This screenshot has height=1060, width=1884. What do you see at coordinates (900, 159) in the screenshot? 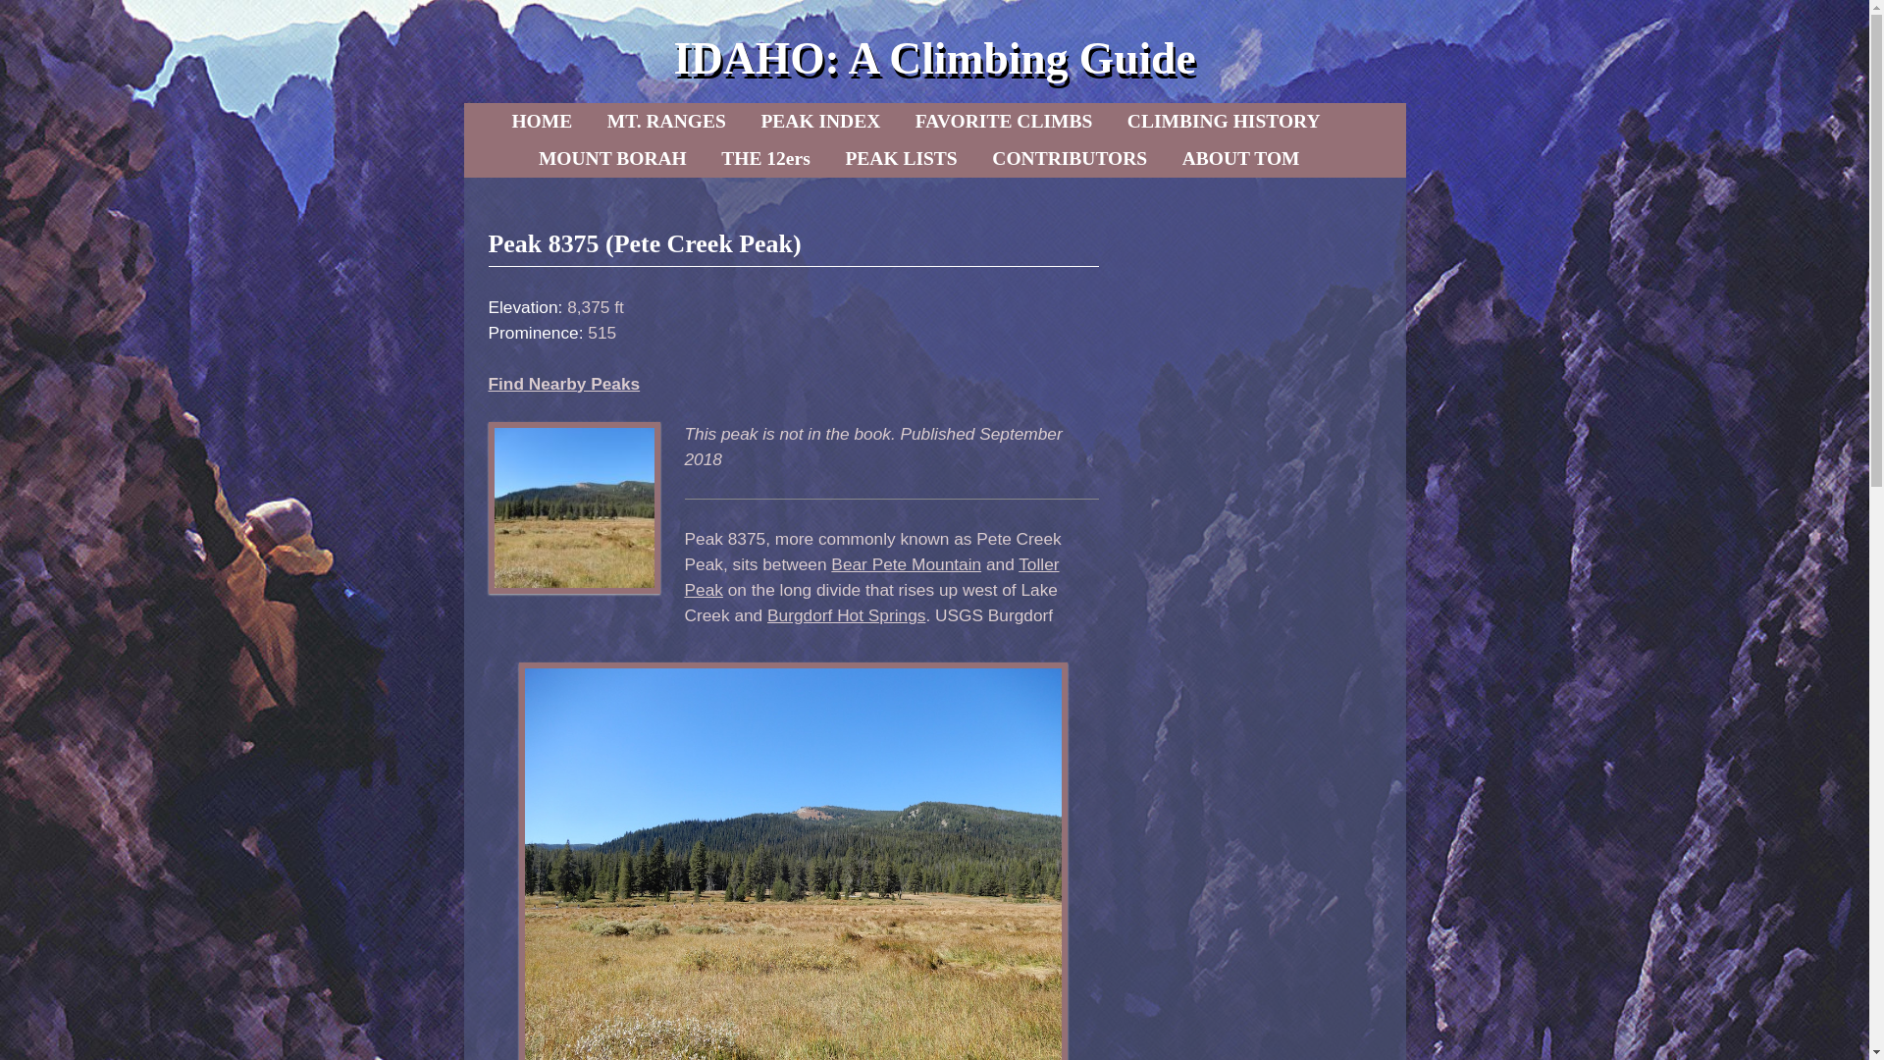
I see `PEAK LISTS` at bounding box center [900, 159].